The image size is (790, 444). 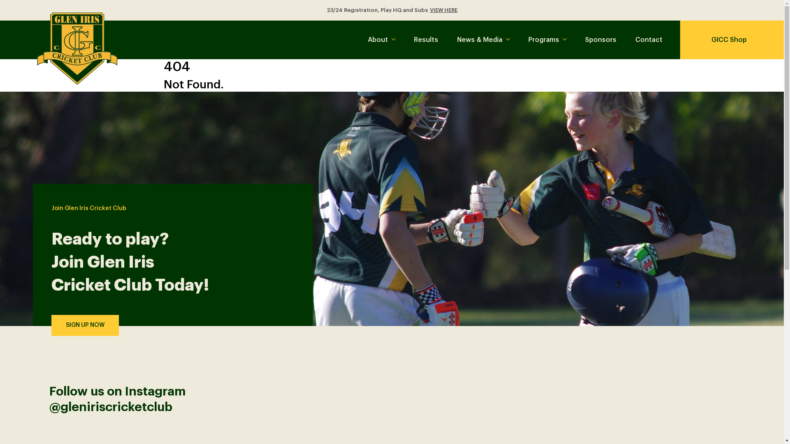 What do you see at coordinates (444, 10) in the screenshot?
I see `VIEW HERE` at bounding box center [444, 10].